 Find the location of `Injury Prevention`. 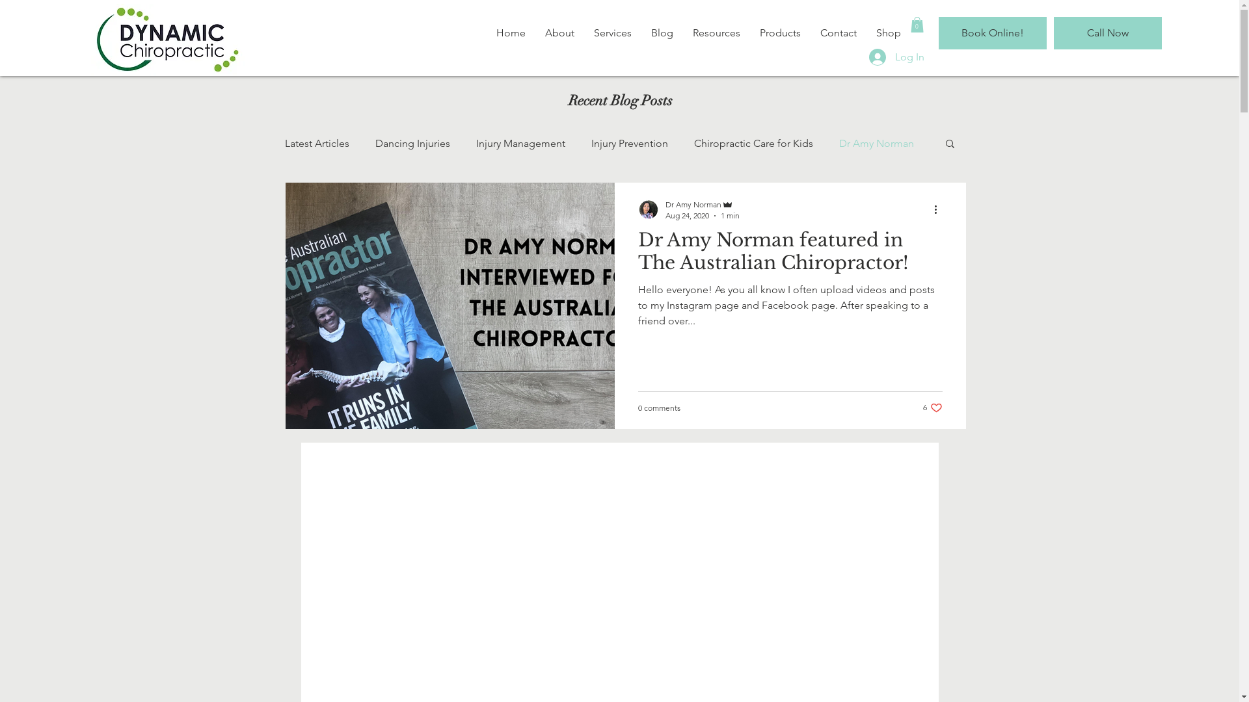

Injury Prevention is located at coordinates (629, 143).